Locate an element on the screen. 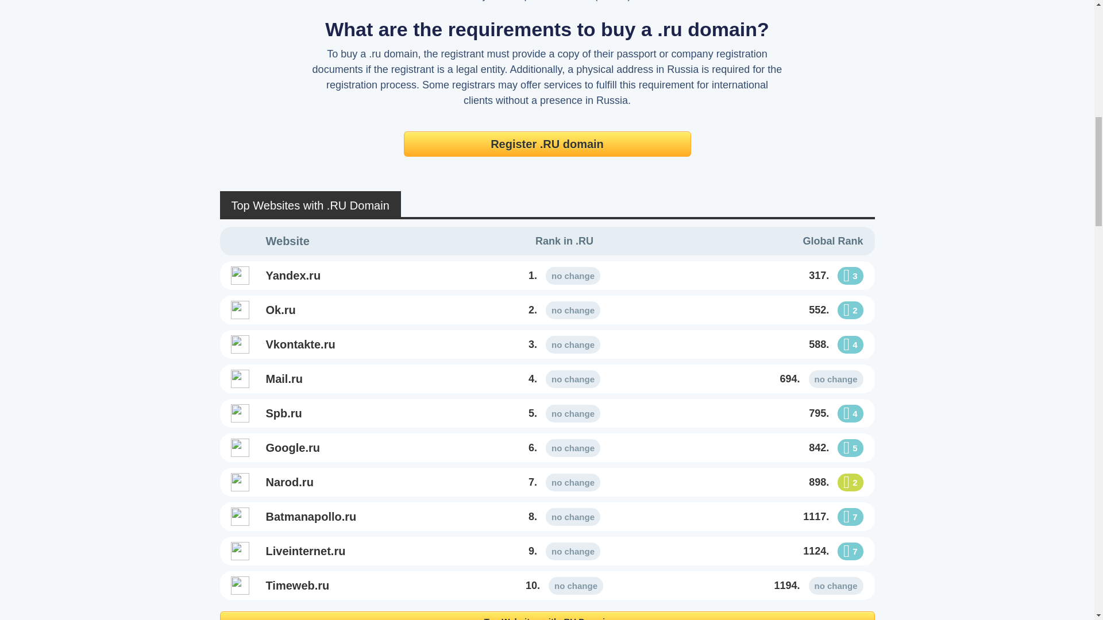 This screenshot has height=620, width=1103. yandex.ru ranks number 1. in .RU domain is located at coordinates (365, 276).